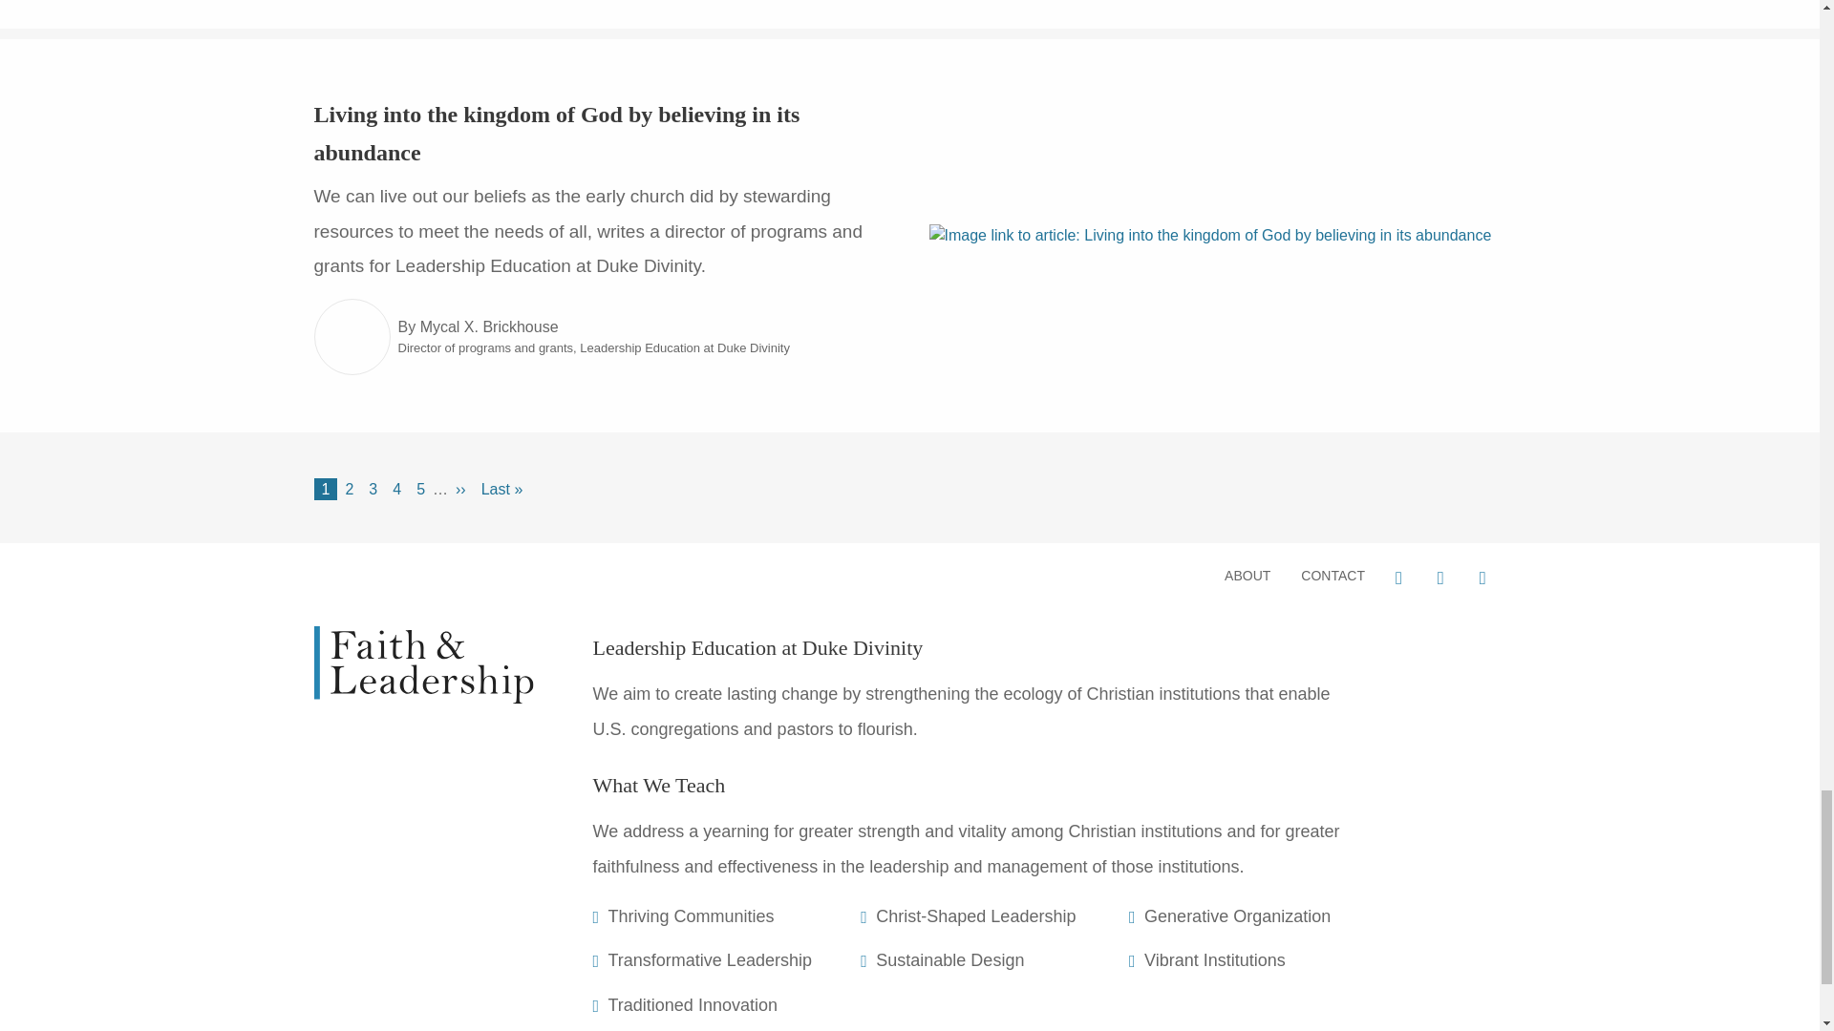  Describe the element at coordinates (373, 489) in the screenshot. I see `Go to page 3` at that location.